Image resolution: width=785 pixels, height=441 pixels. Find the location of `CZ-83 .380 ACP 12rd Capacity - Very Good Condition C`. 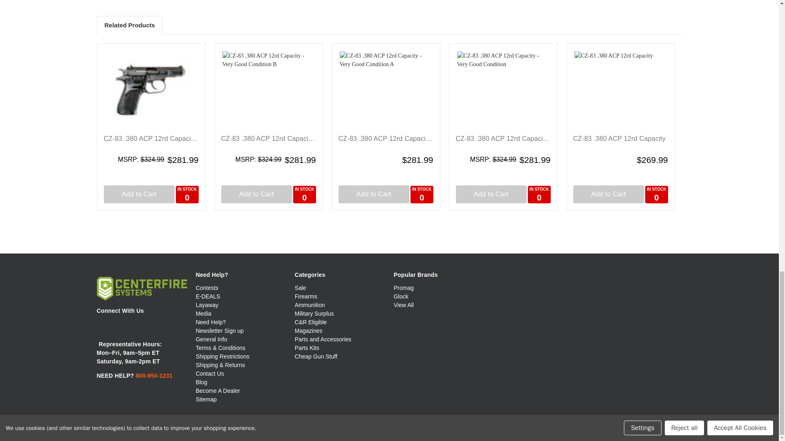

CZ-83 .380 ACP 12rd Capacity - Very Good Condition C is located at coordinates (150, 90).